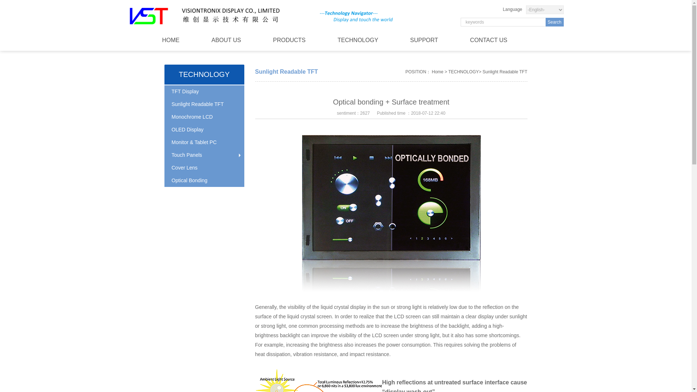  I want to click on Monochrome LCD, so click(204, 117).